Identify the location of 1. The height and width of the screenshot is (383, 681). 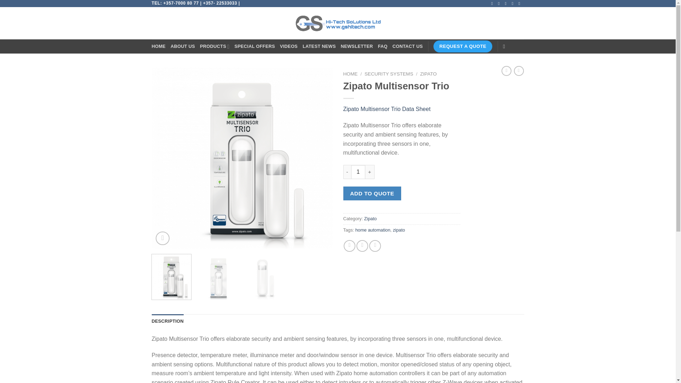
(358, 172).